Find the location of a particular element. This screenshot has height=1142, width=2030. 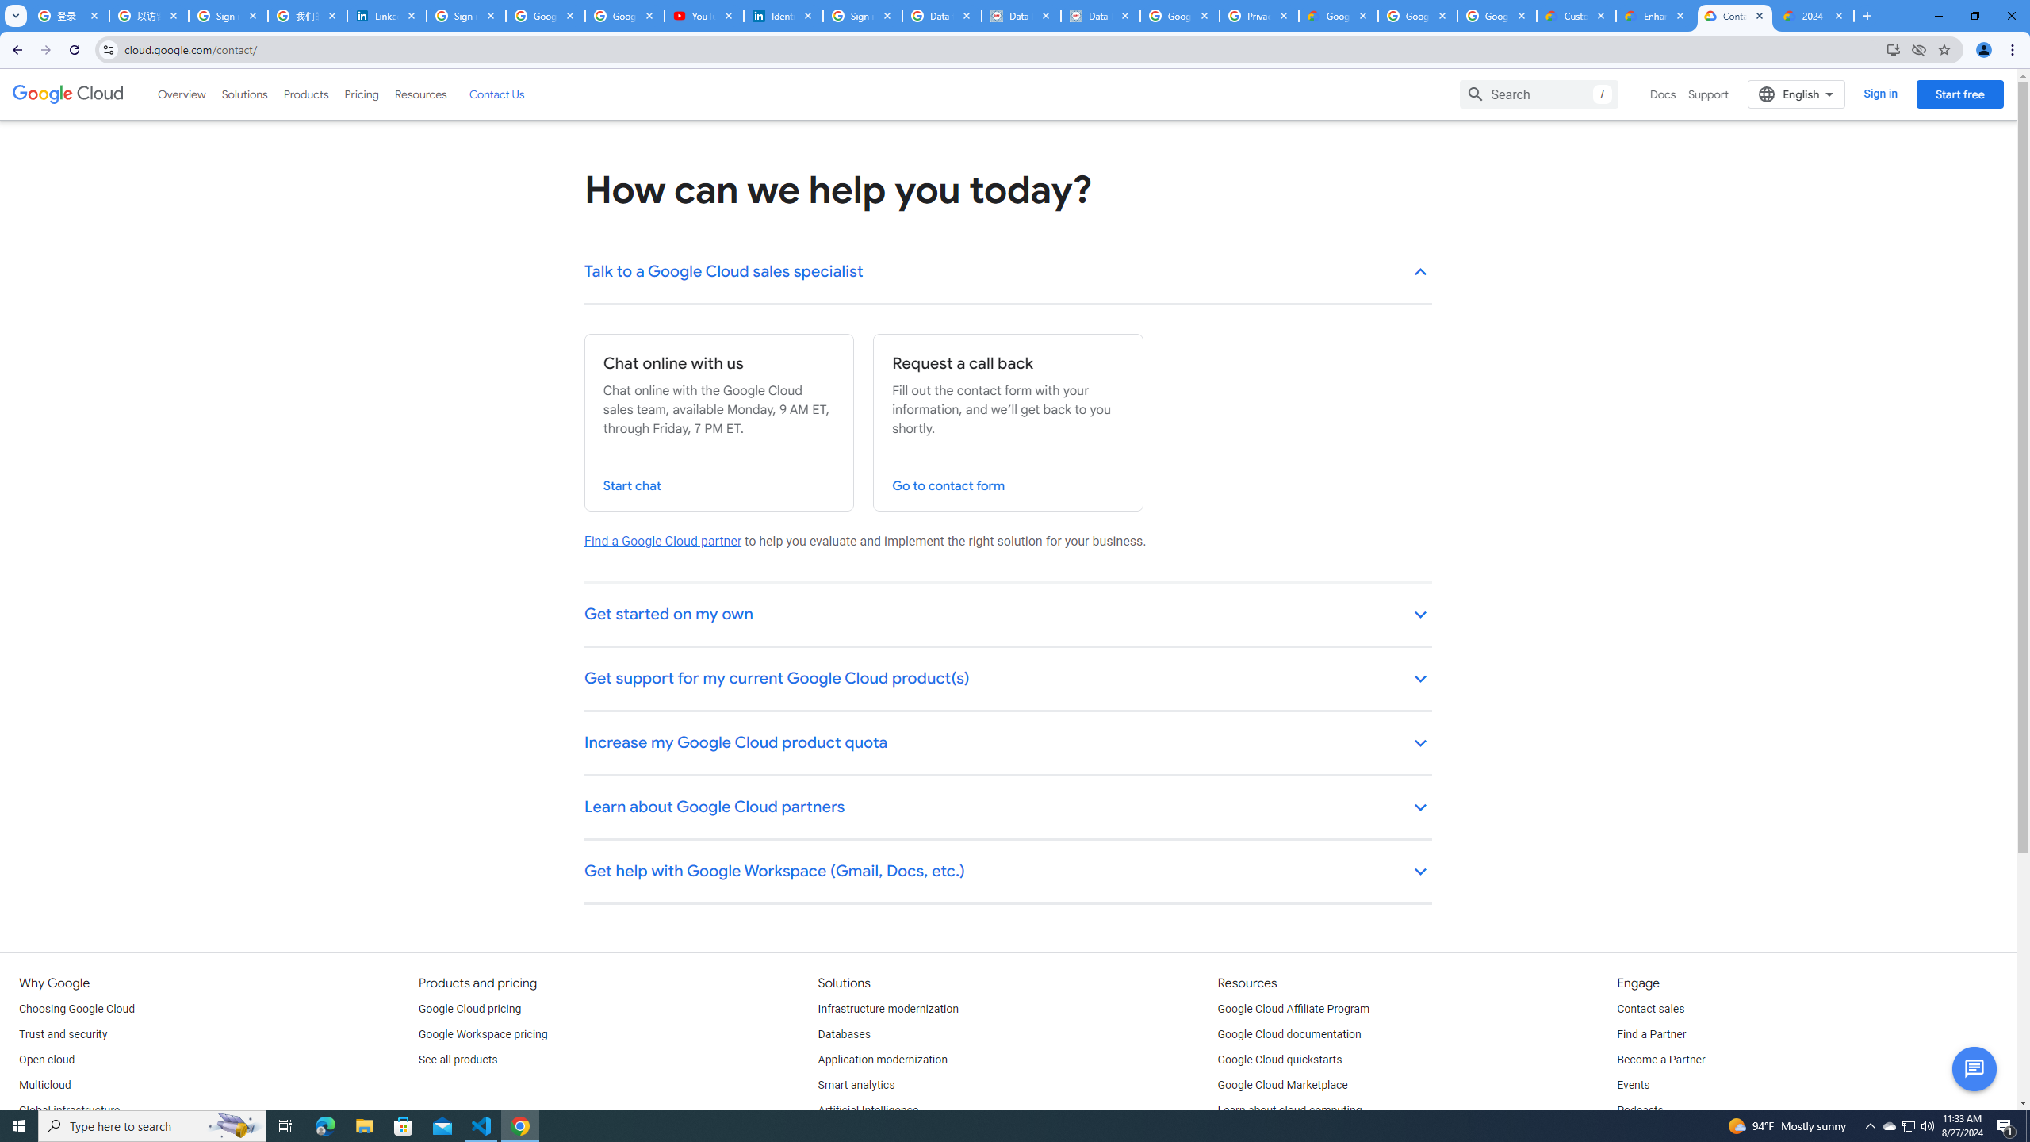

Databases is located at coordinates (844, 1034).